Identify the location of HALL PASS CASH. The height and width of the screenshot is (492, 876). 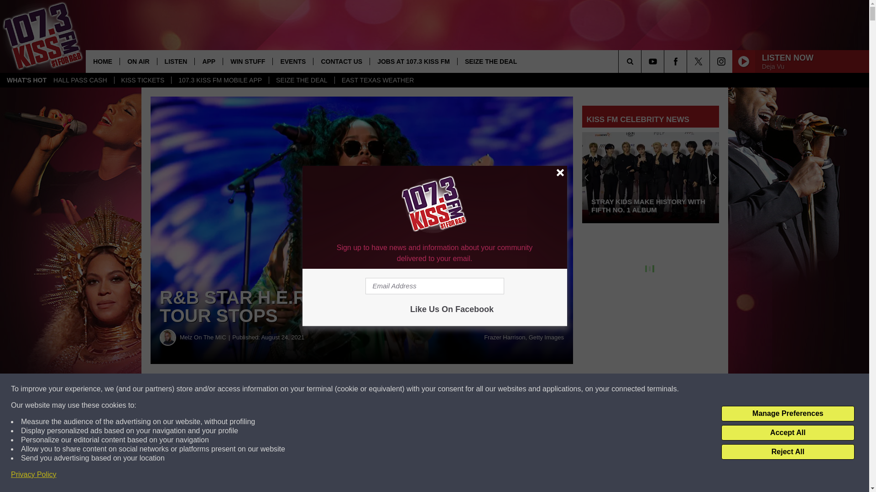
(80, 80).